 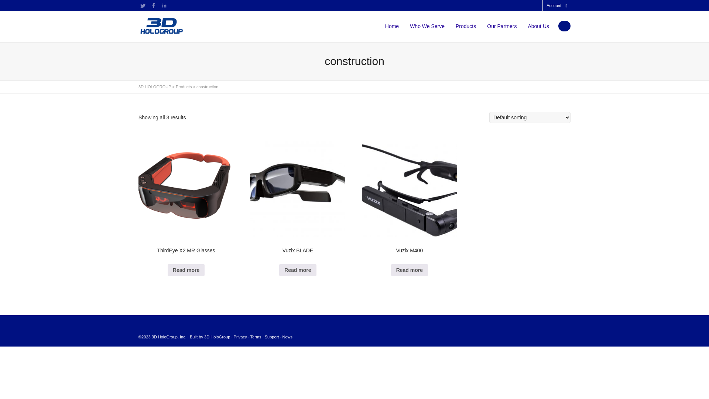 I want to click on m4001, so click(x=409, y=189).